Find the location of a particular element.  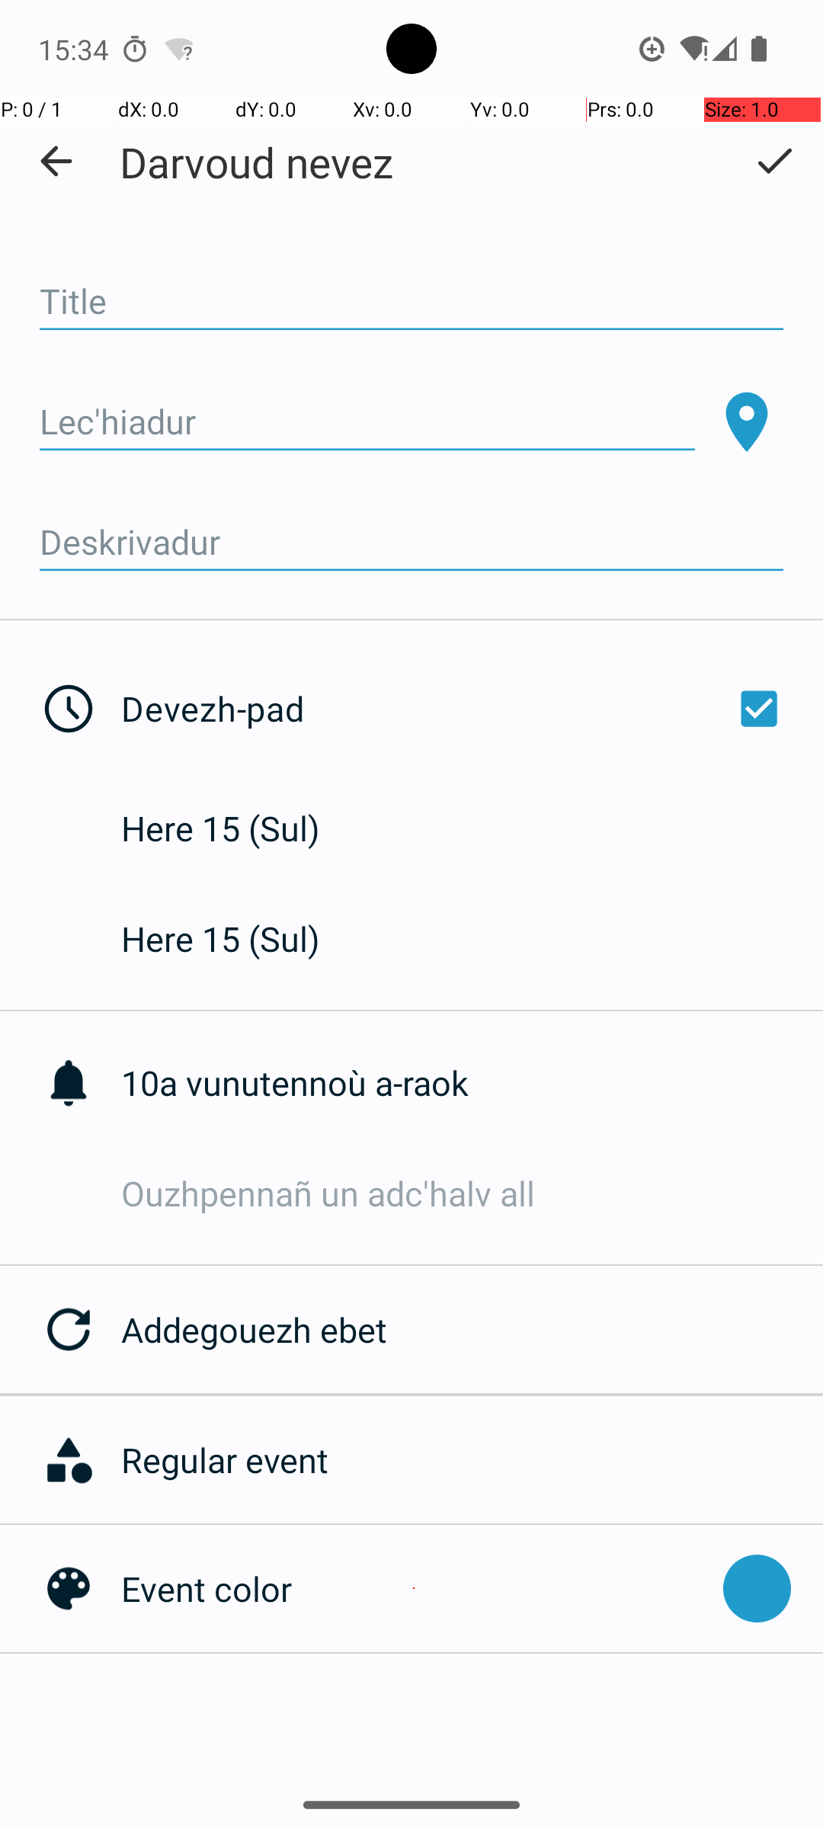

Here 15 (Sul) is located at coordinates (236, 828).